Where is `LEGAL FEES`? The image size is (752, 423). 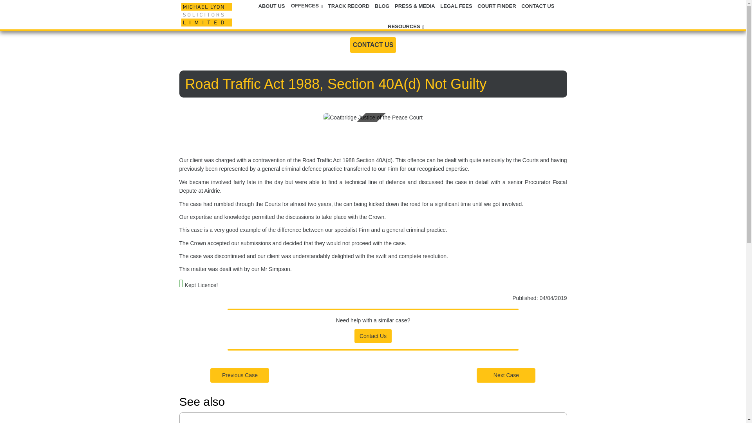
LEGAL FEES is located at coordinates (457, 5).